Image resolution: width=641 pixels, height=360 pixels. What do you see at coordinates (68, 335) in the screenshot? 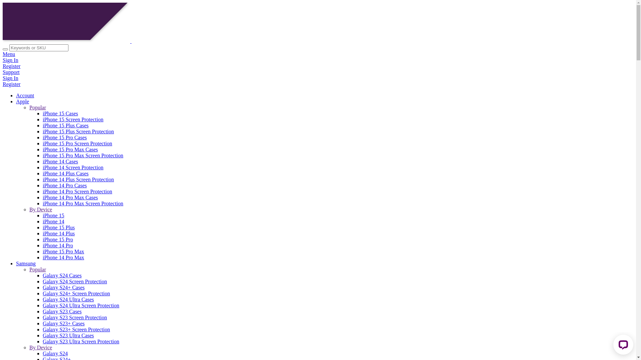
I see `Galaxy S23 Ultra Cases` at bounding box center [68, 335].